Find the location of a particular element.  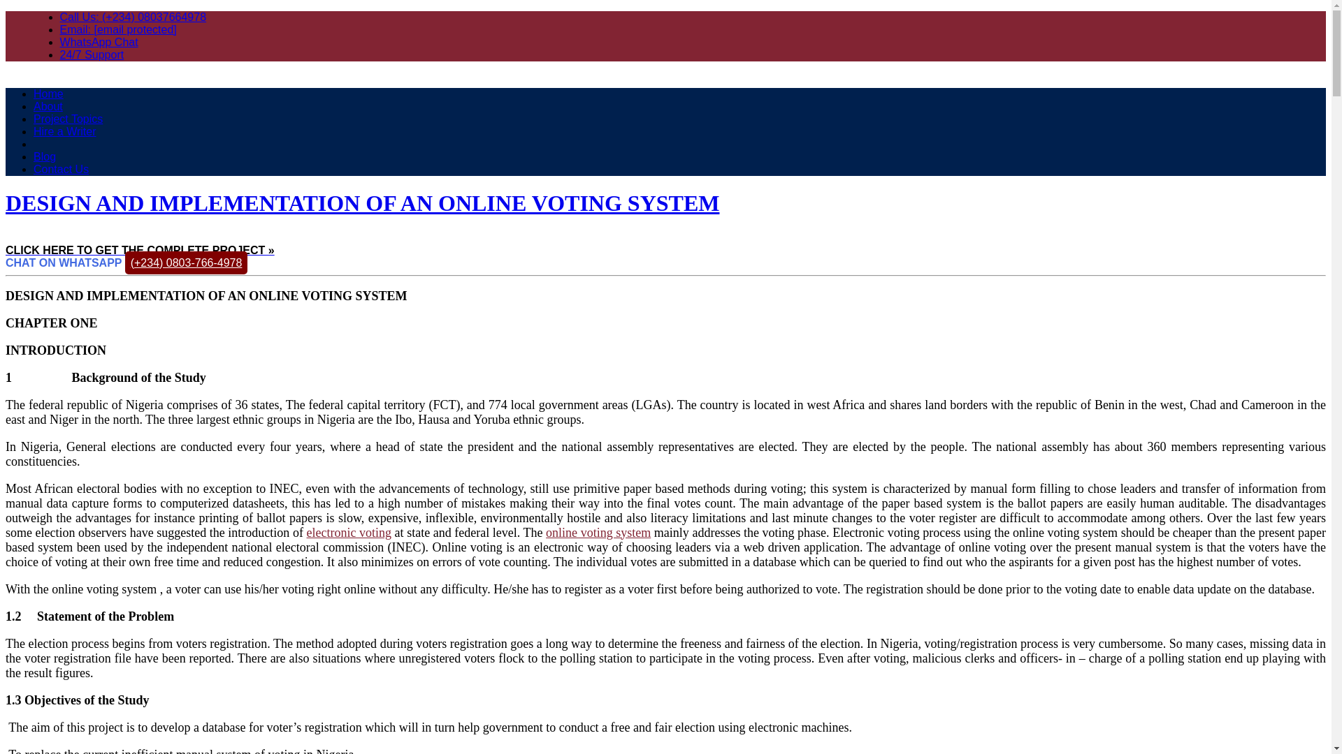

WhatsApp Chat is located at coordinates (99, 42).